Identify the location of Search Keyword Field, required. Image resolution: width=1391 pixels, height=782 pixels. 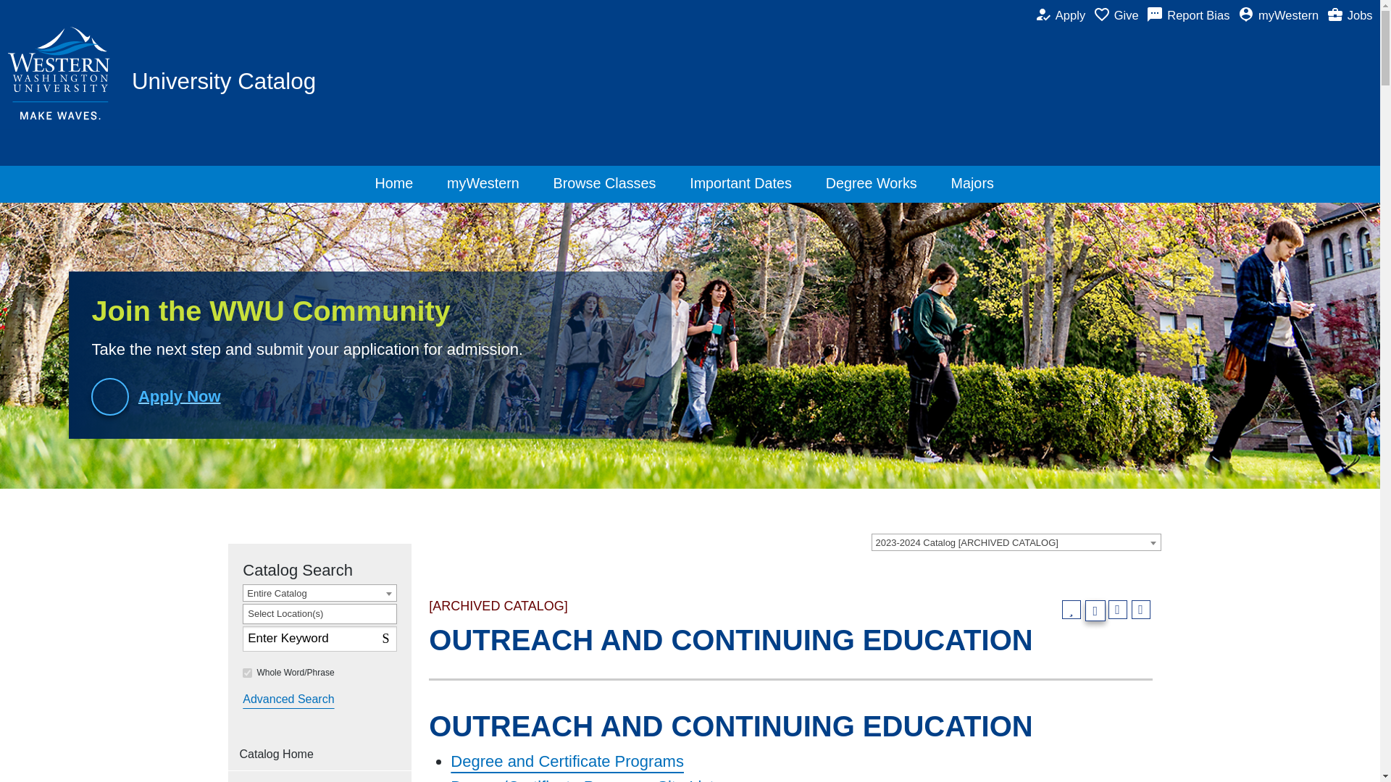
(319, 639).